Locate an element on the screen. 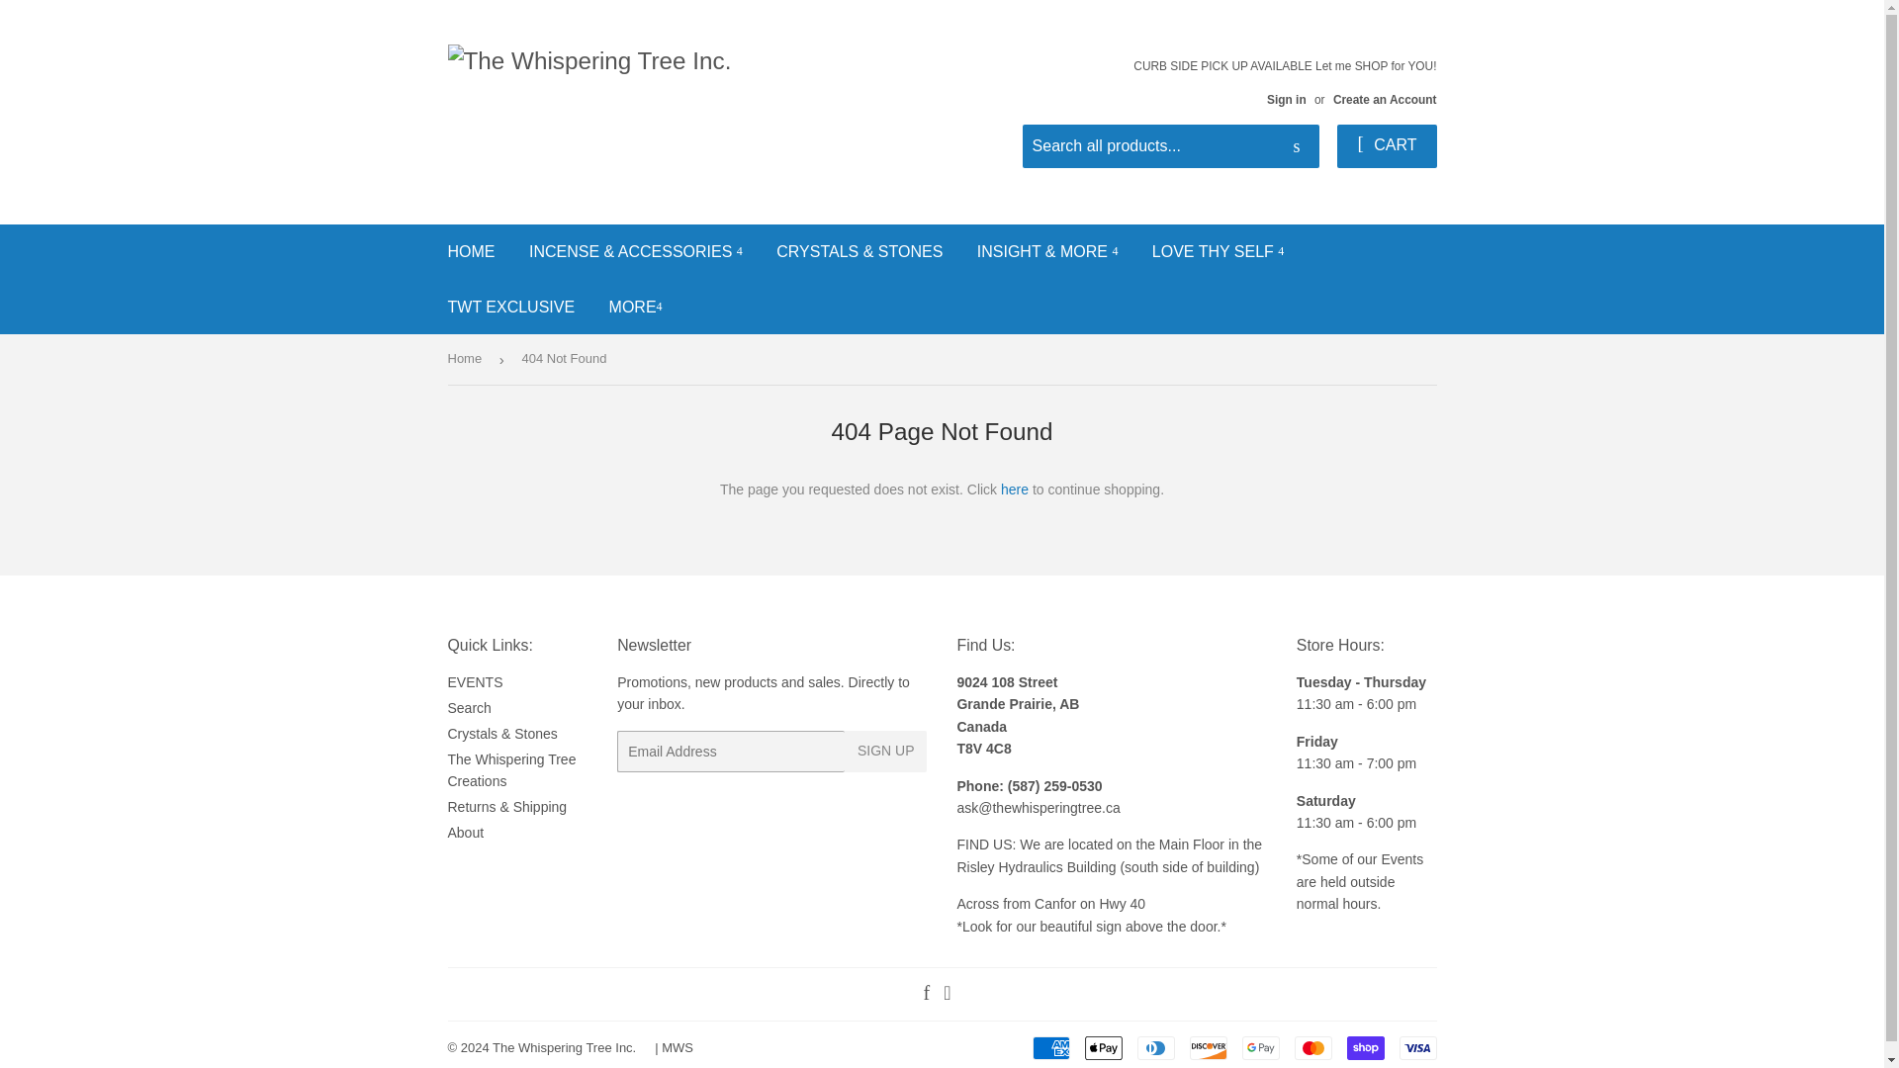 The image size is (1899, 1068). Shop Pay is located at coordinates (1365, 1048).